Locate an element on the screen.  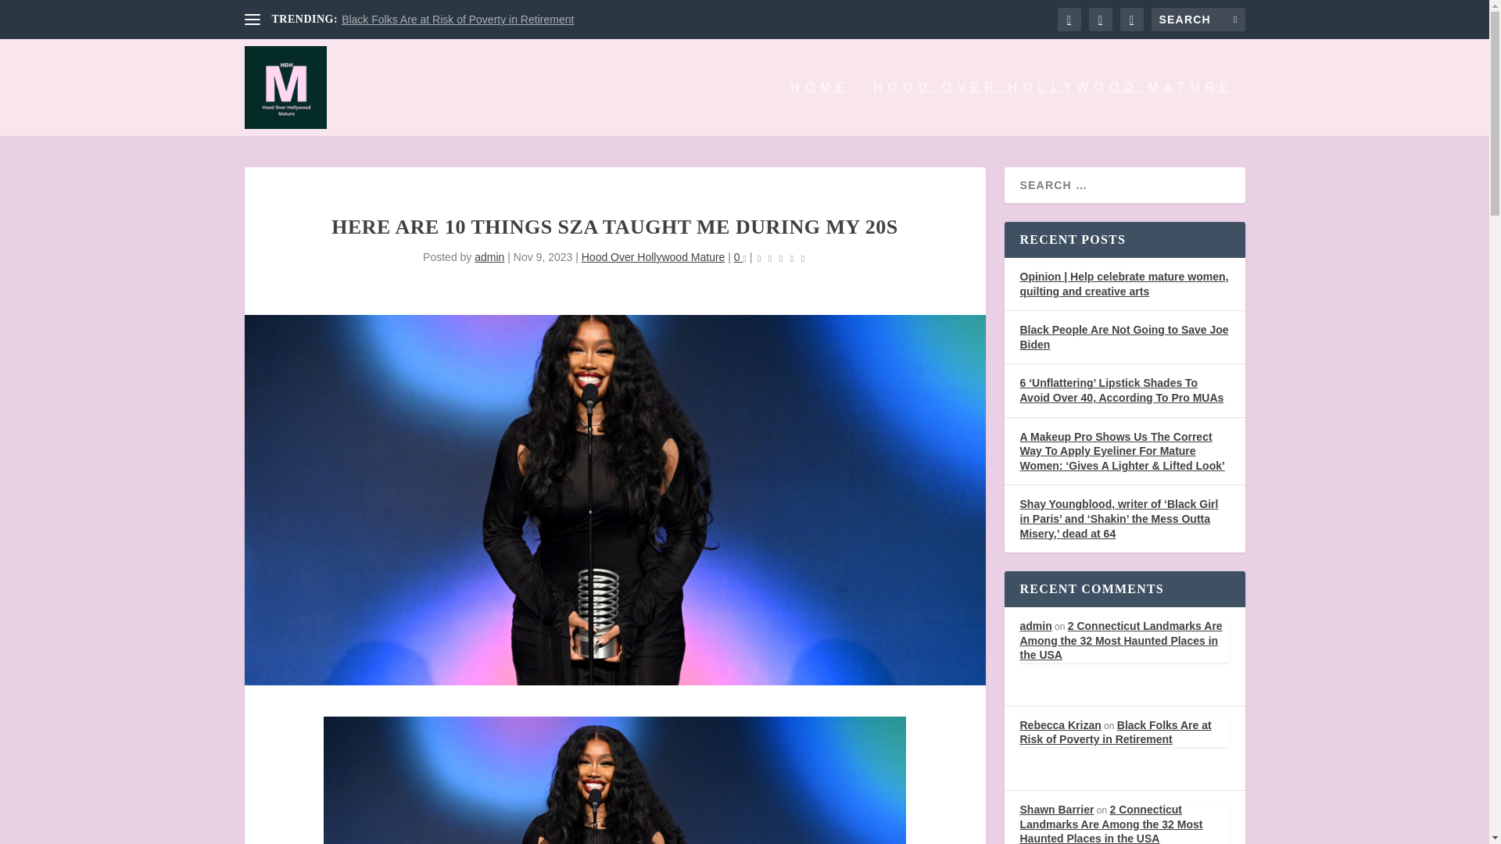
0 is located at coordinates (740, 256).